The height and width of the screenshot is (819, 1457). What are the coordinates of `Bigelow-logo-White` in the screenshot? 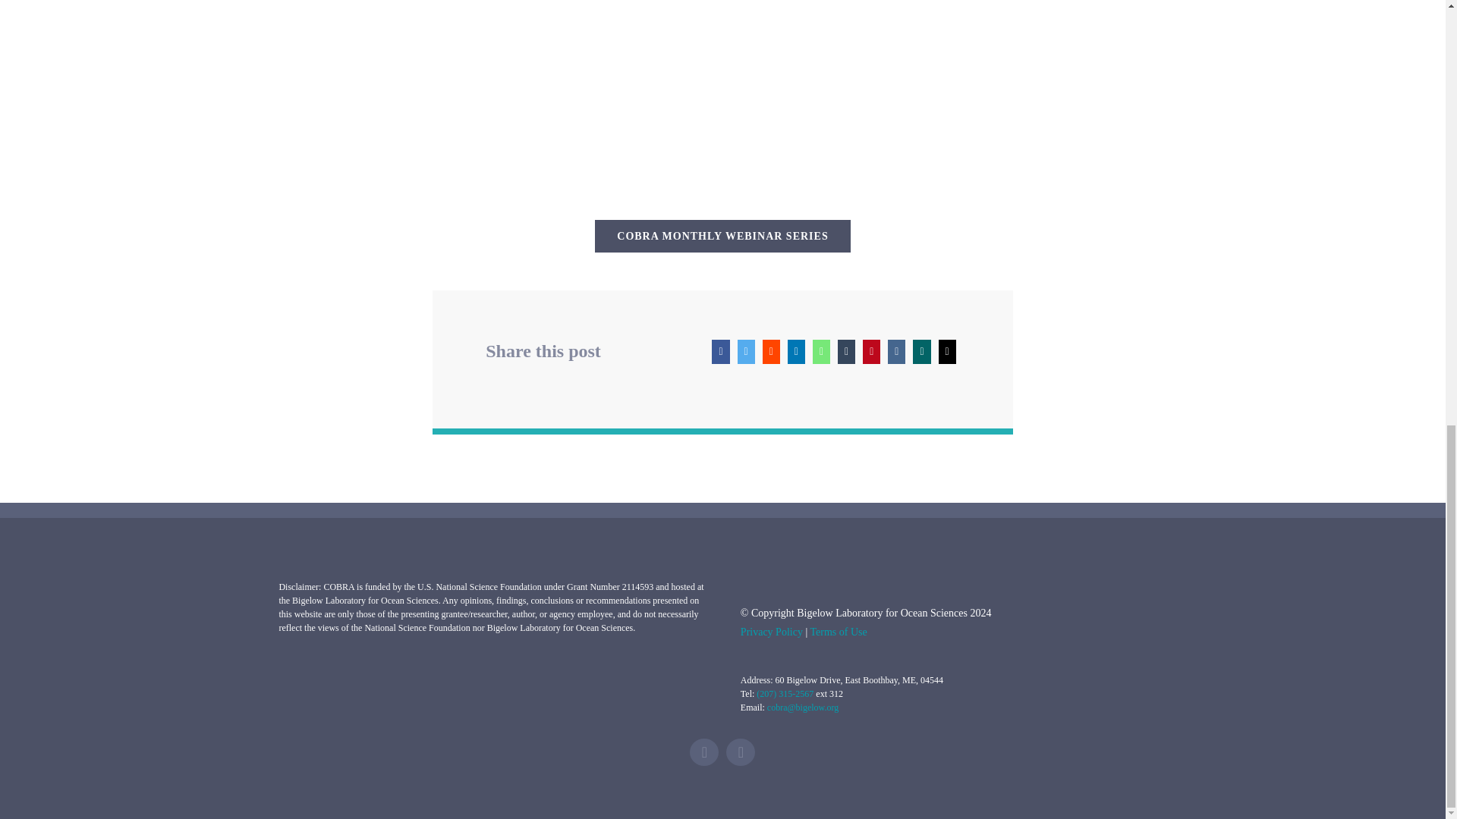 It's located at (854, 587).